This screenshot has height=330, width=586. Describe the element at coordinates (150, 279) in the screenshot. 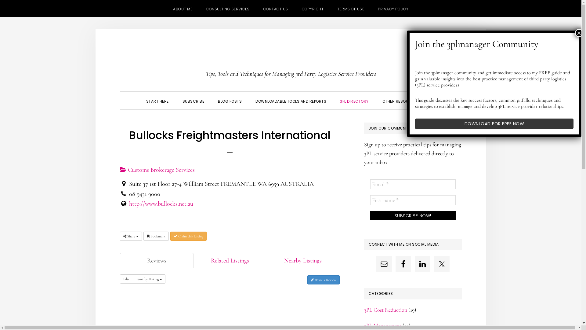

I see `Sort by: Rating` at that location.